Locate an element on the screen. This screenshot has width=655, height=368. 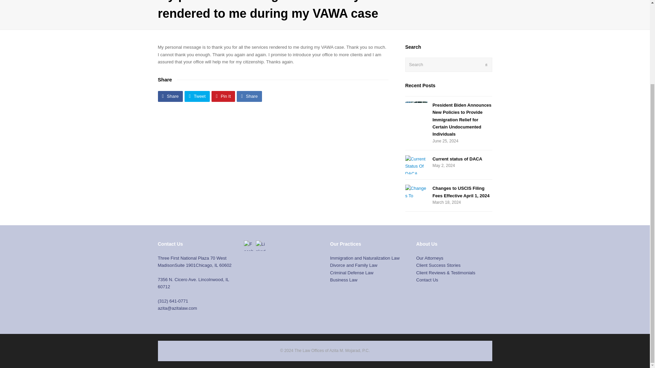
Share is located at coordinates (170, 96).